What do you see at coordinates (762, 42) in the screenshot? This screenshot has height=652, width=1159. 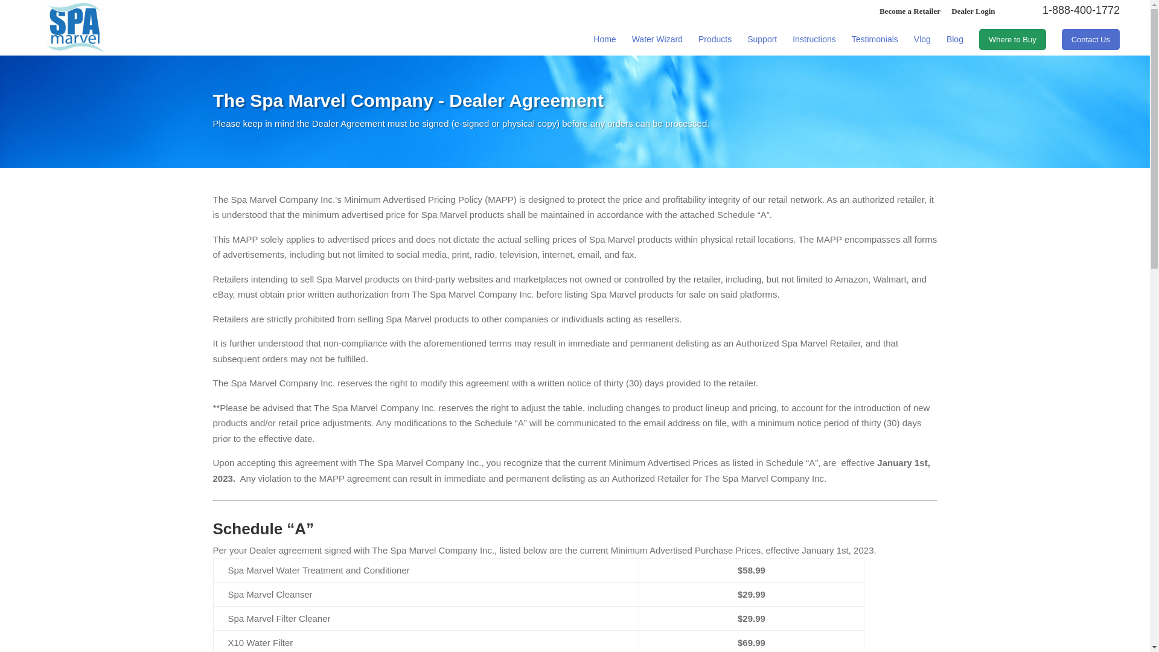 I see `Support` at bounding box center [762, 42].